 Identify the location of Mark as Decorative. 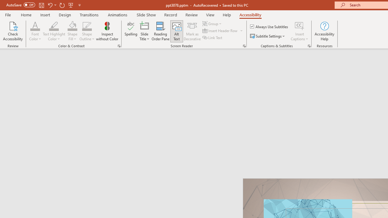
(192, 31).